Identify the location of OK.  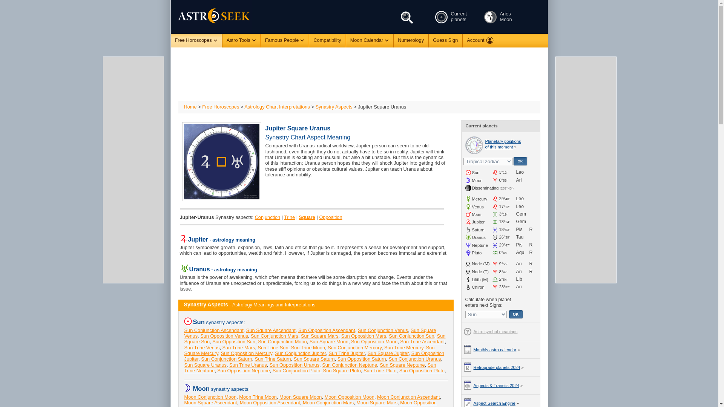
(520, 161).